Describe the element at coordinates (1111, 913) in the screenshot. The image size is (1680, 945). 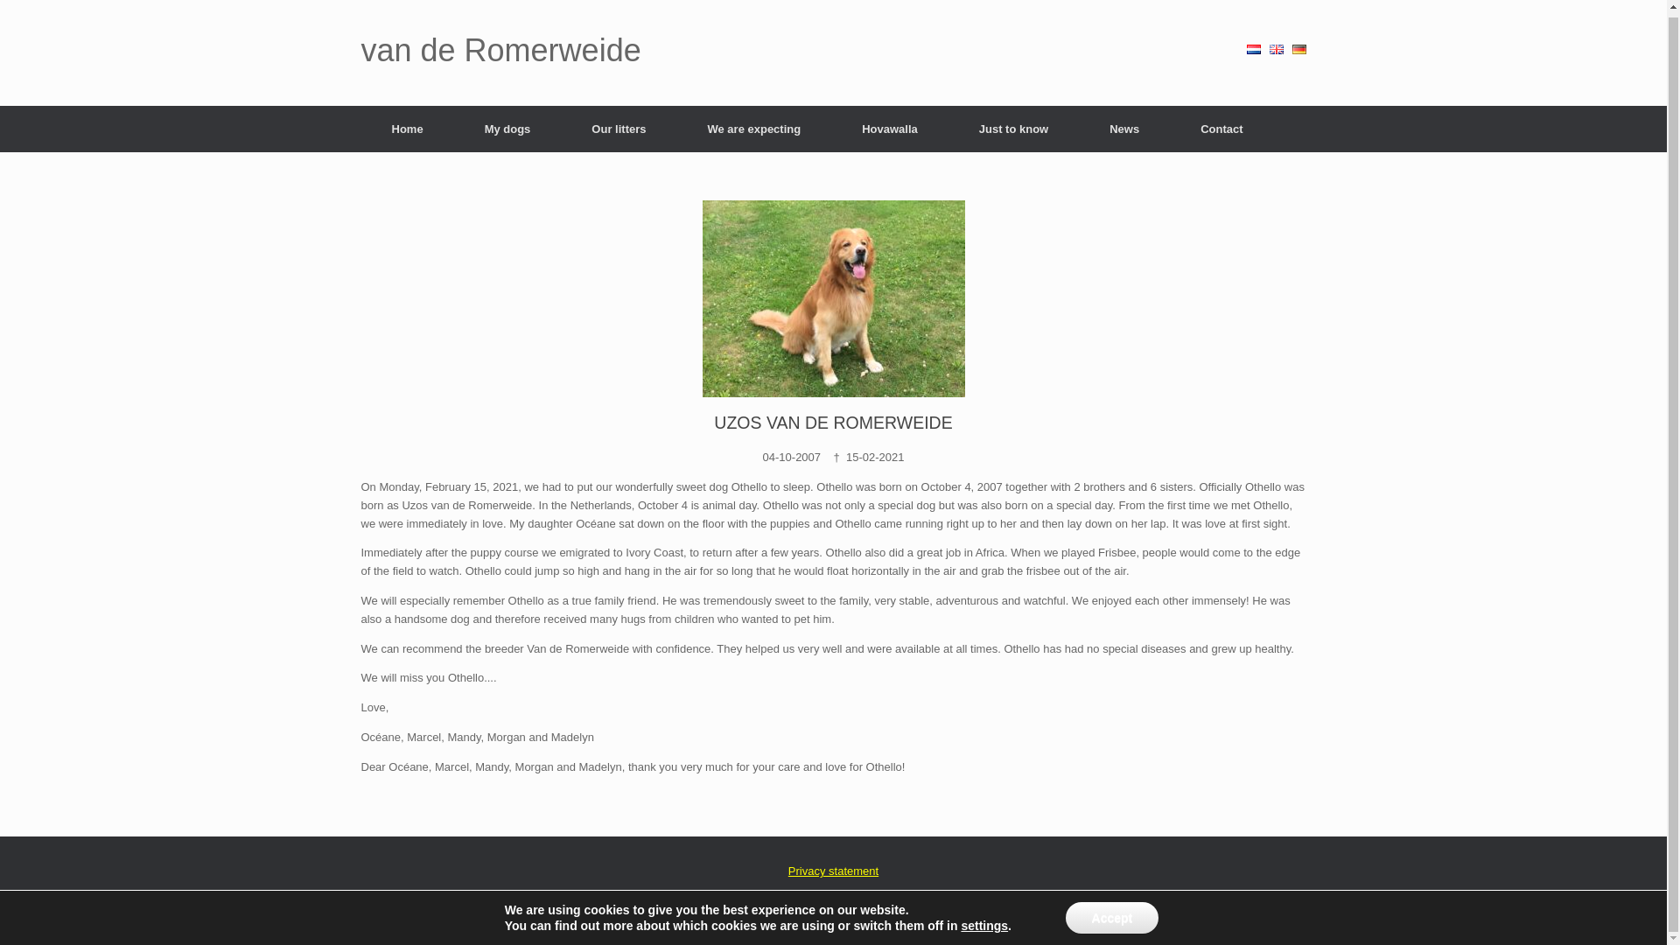
I see `Accept` at that location.